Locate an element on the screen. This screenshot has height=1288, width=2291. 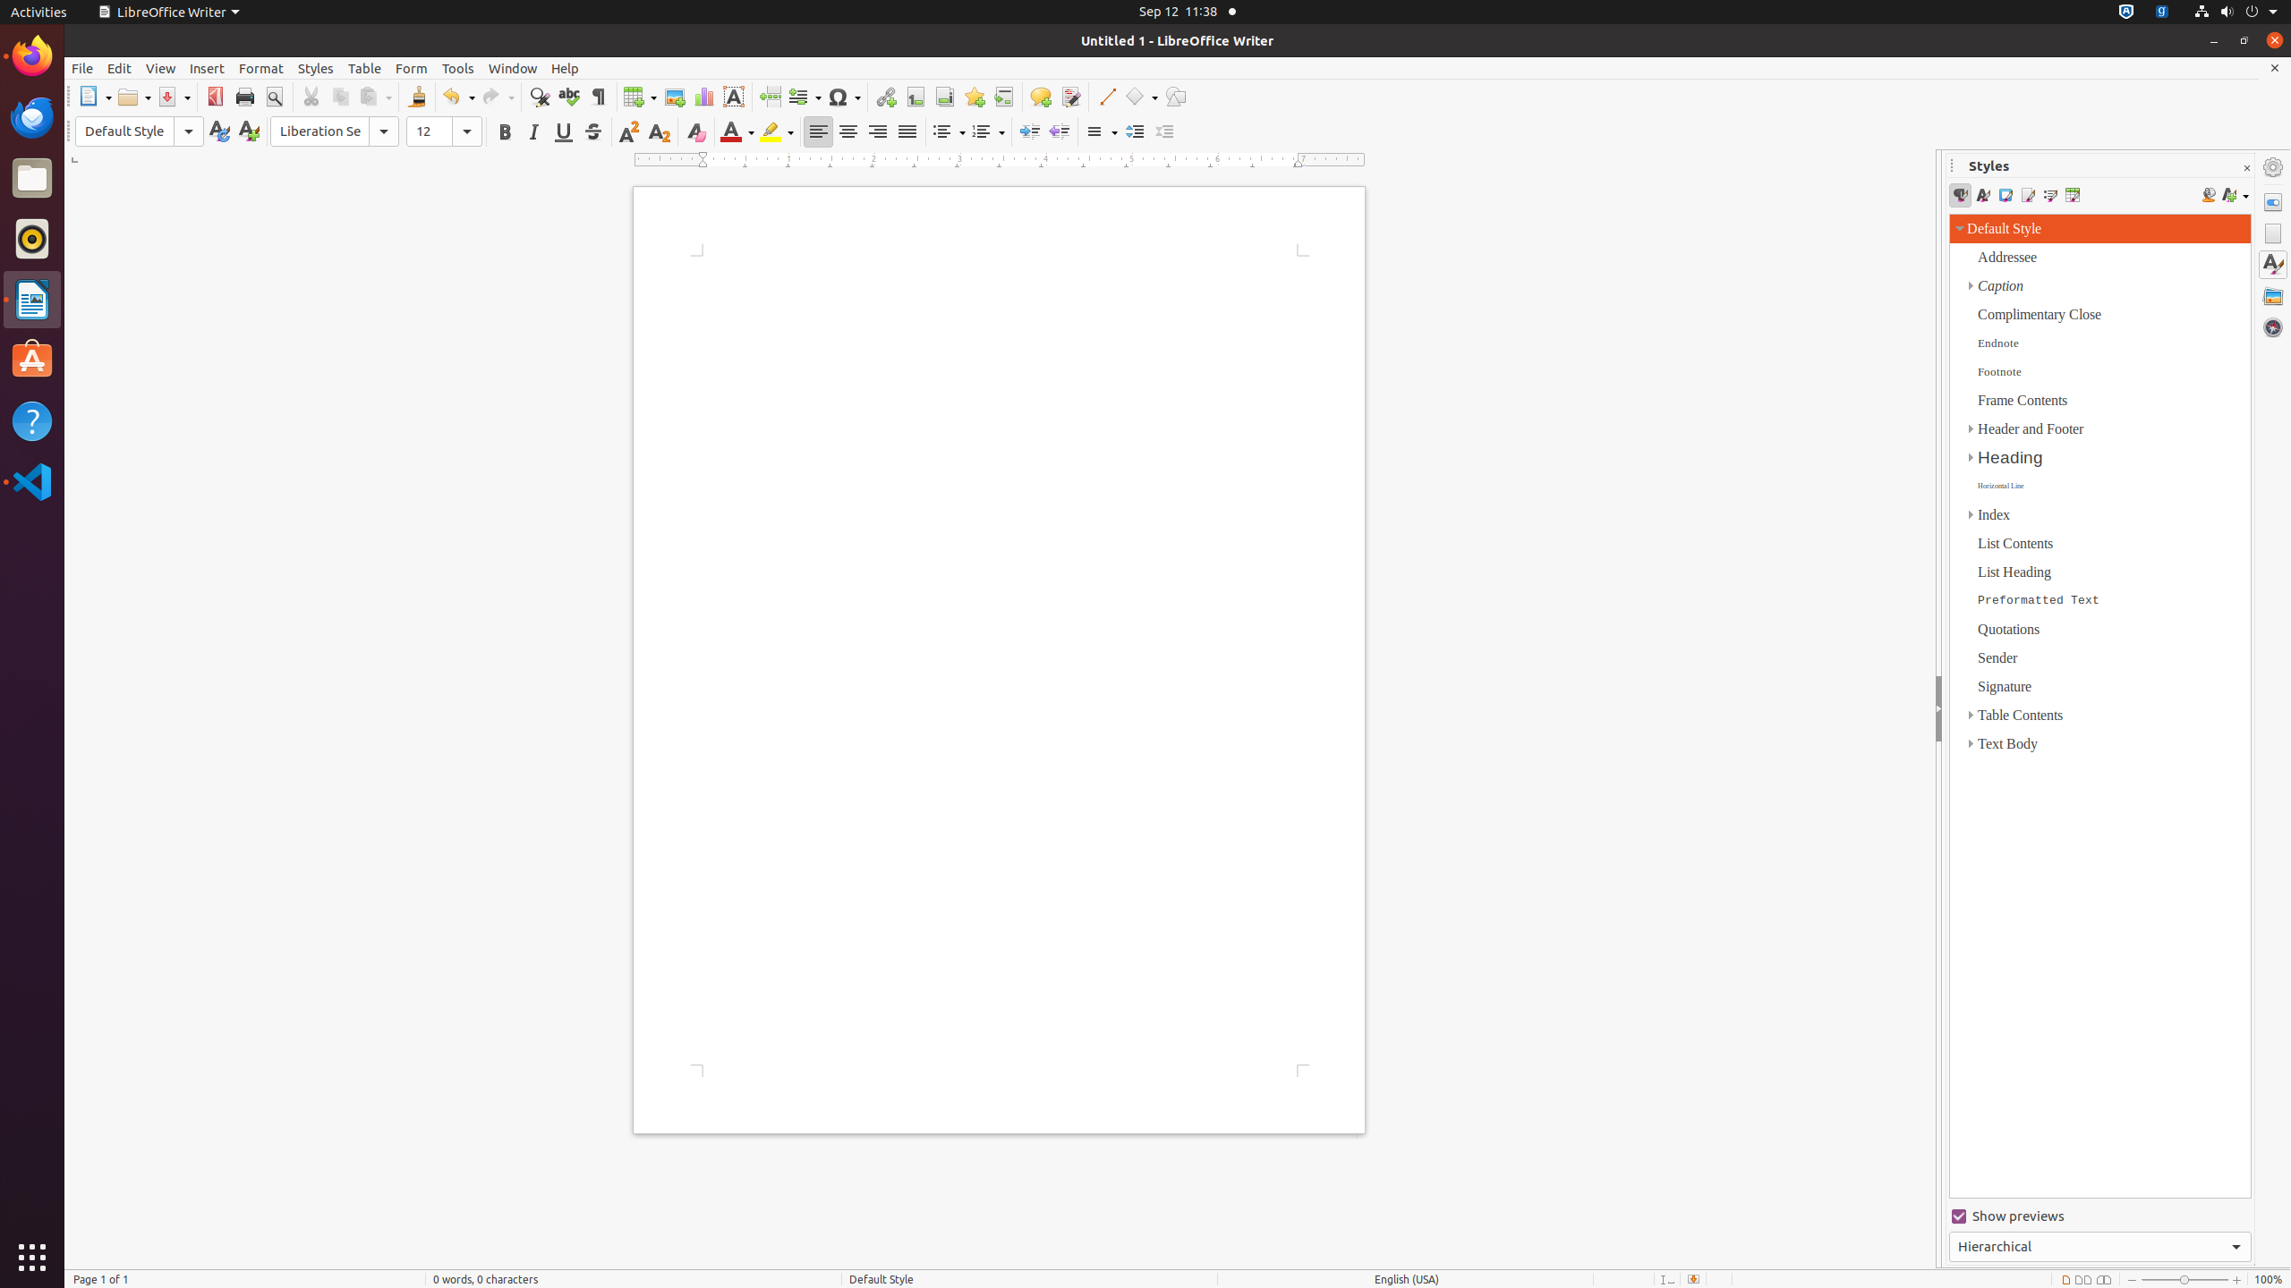
Page Styles is located at coordinates (2028, 195).